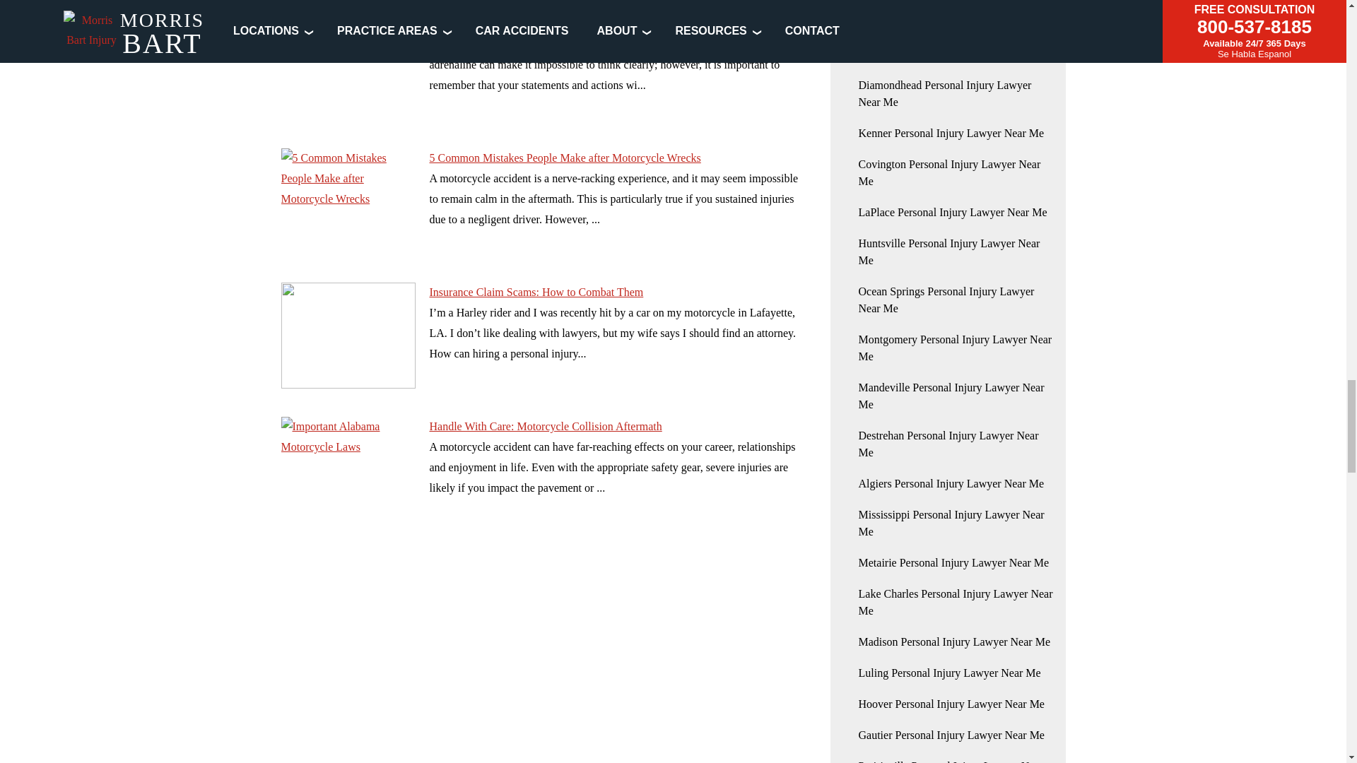  I want to click on Insurance Claim Scams: How to Combat Them, so click(348, 335).